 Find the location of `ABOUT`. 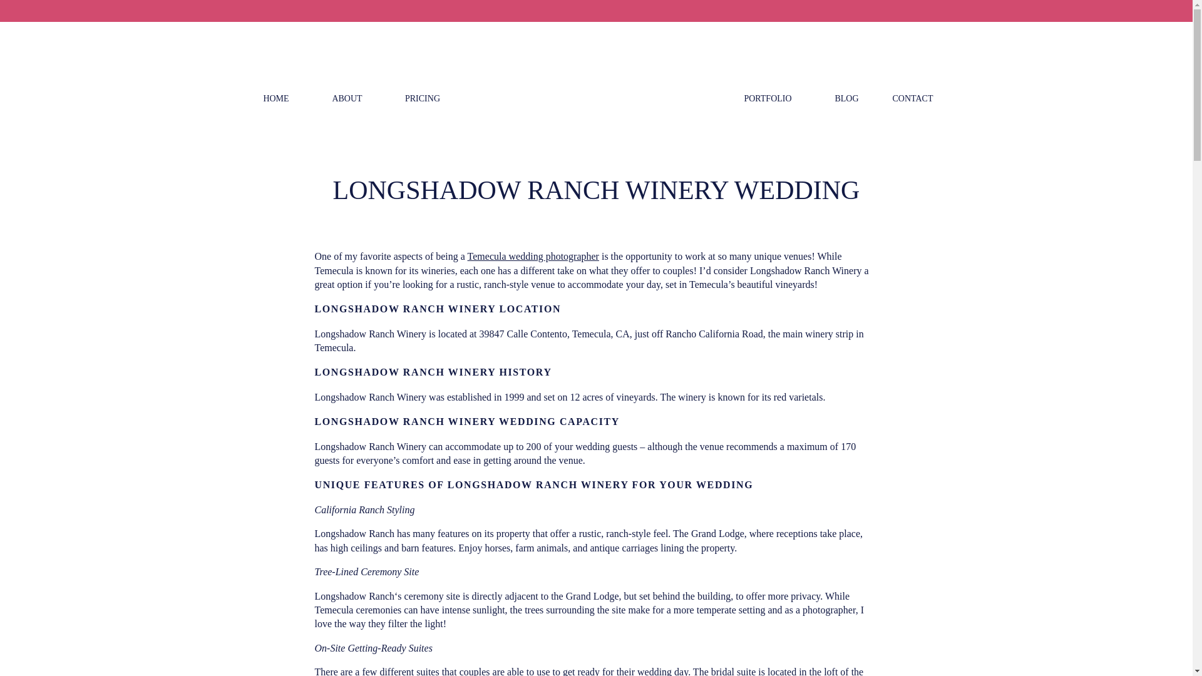

ABOUT is located at coordinates (347, 100).